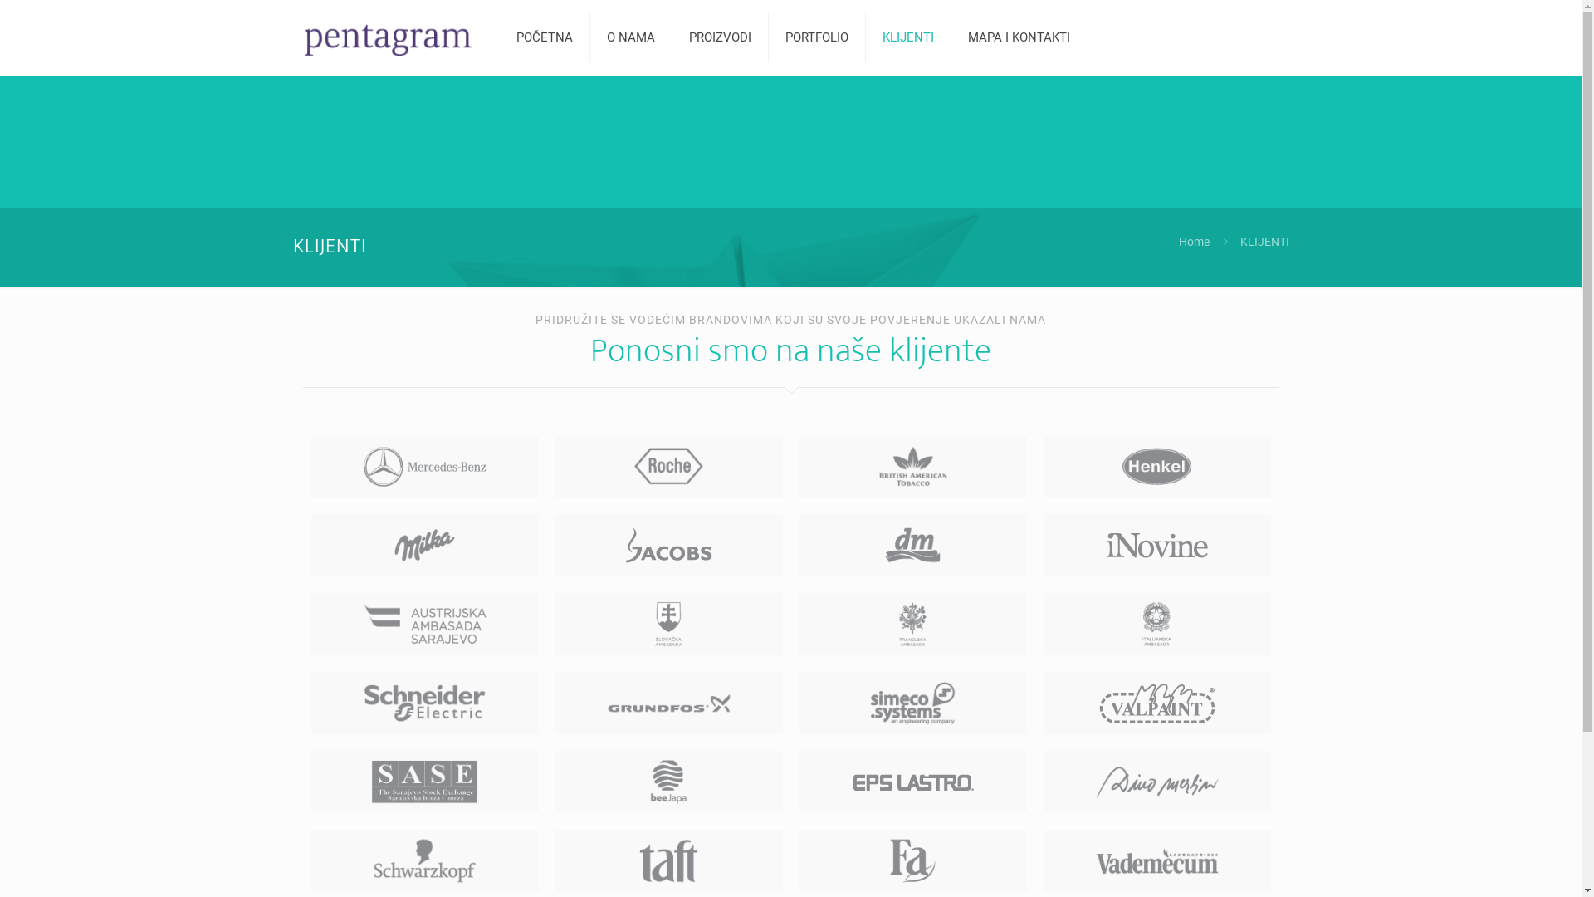  What do you see at coordinates (631, 37) in the screenshot?
I see `O NAMA` at bounding box center [631, 37].